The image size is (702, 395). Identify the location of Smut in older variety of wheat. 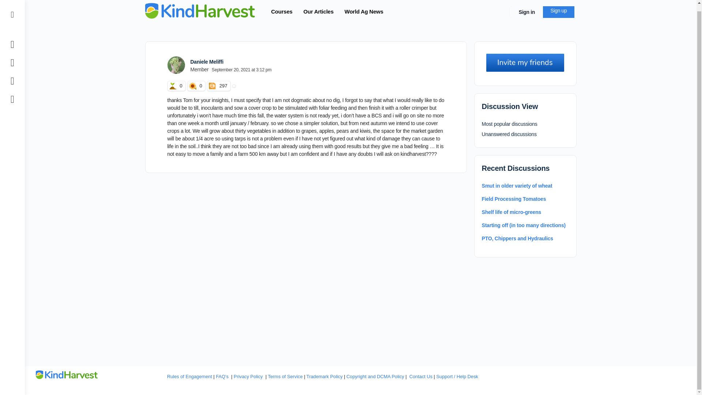
(517, 186).